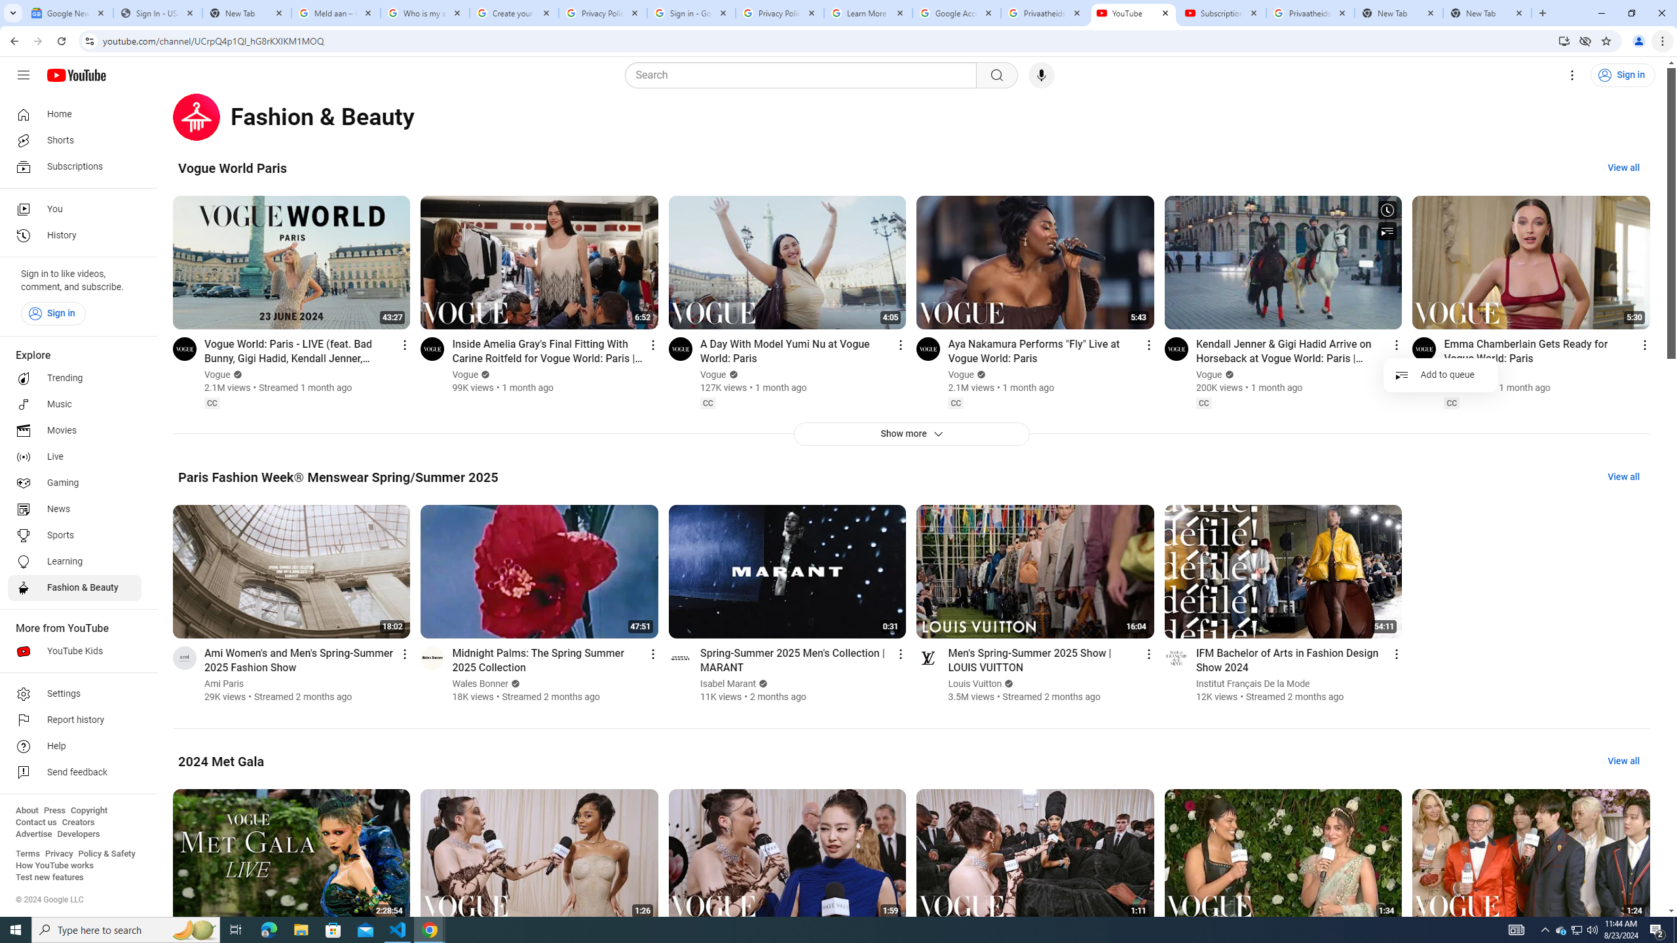 The width and height of the screenshot is (1677, 943). What do you see at coordinates (157, 13) in the screenshot?
I see `Sign In - USA TODAY` at bounding box center [157, 13].